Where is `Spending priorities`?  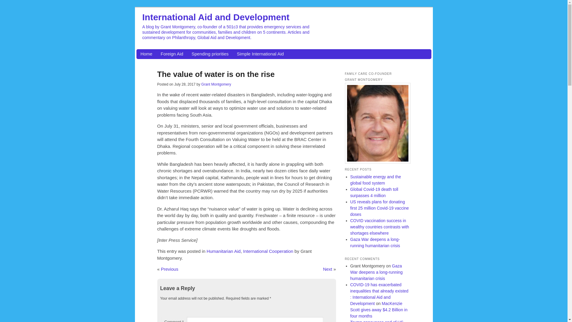
Spending priorities is located at coordinates (210, 54).